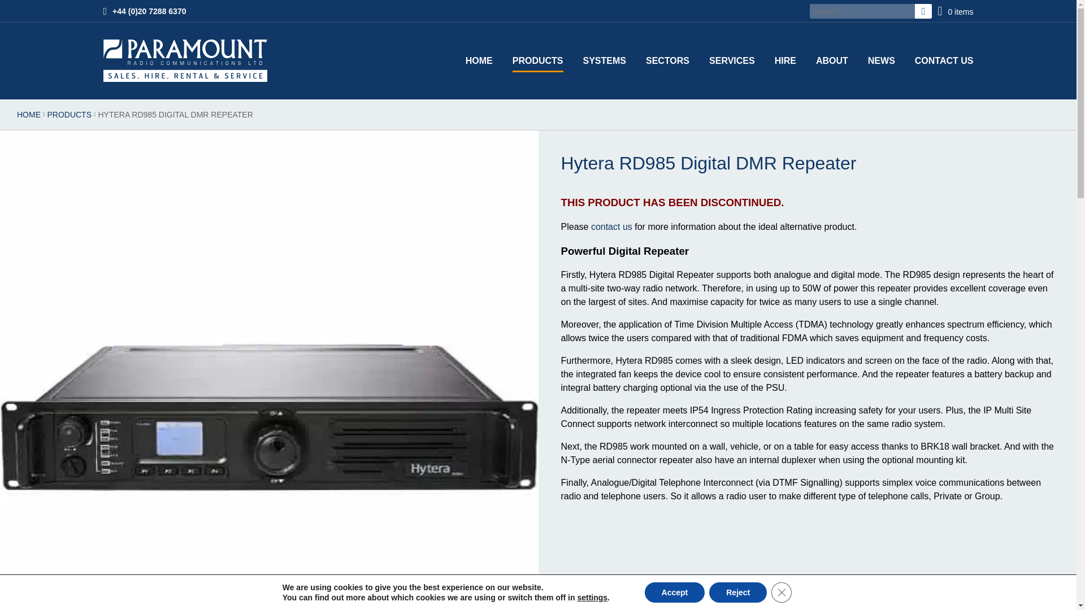  Describe the element at coordinates (667, 61) in the screenshot. I see `SECTORS` at that location.